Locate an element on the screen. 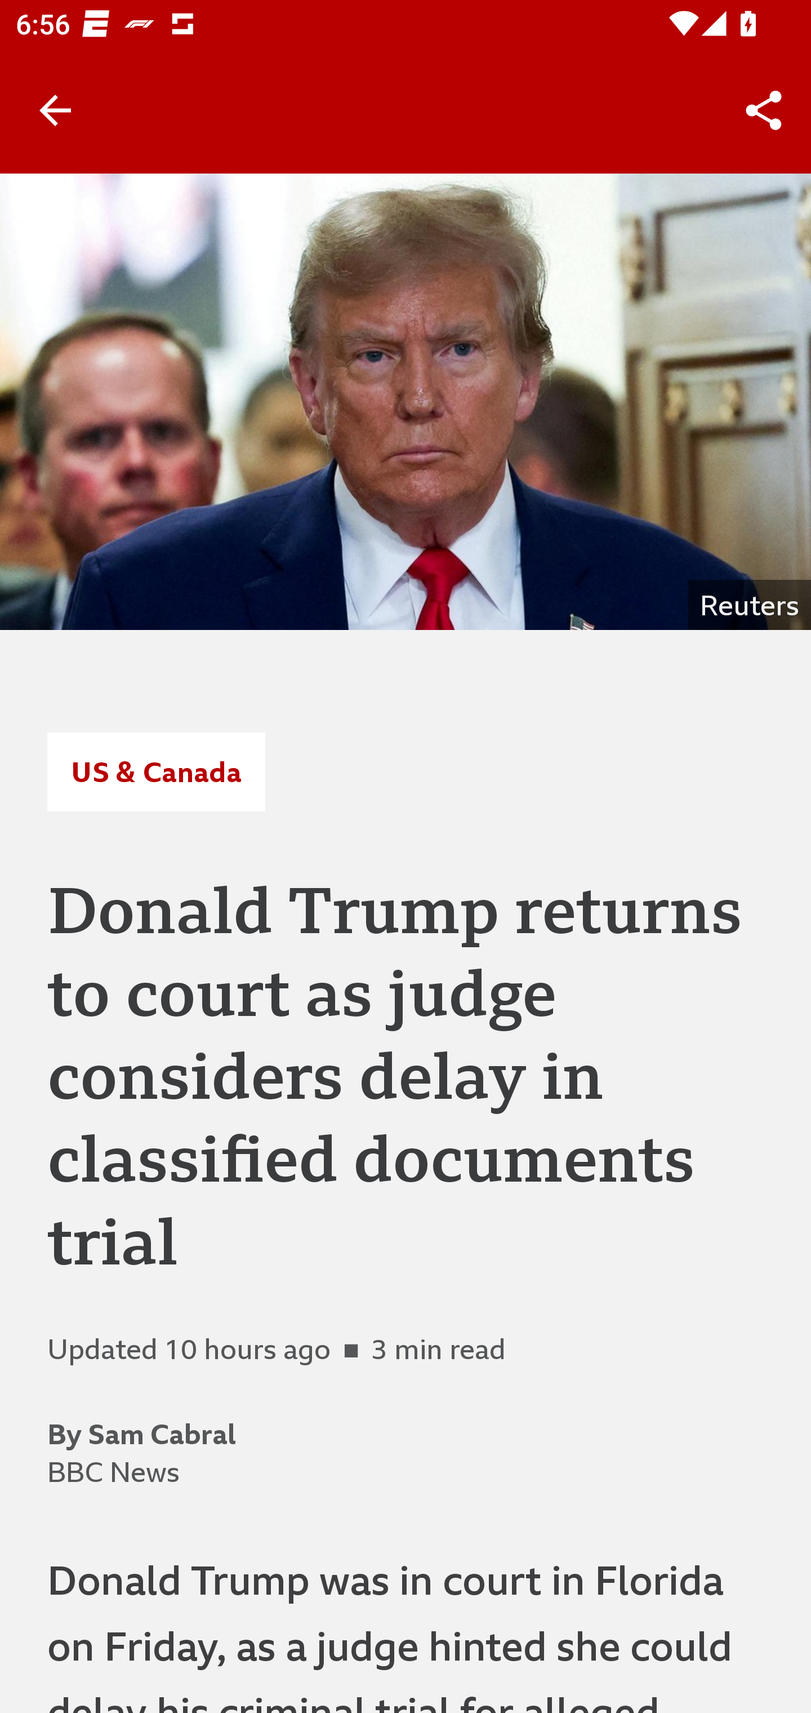 The width and height of the screenshot is (811, 1713). Share is located at coordinates (764, 110).